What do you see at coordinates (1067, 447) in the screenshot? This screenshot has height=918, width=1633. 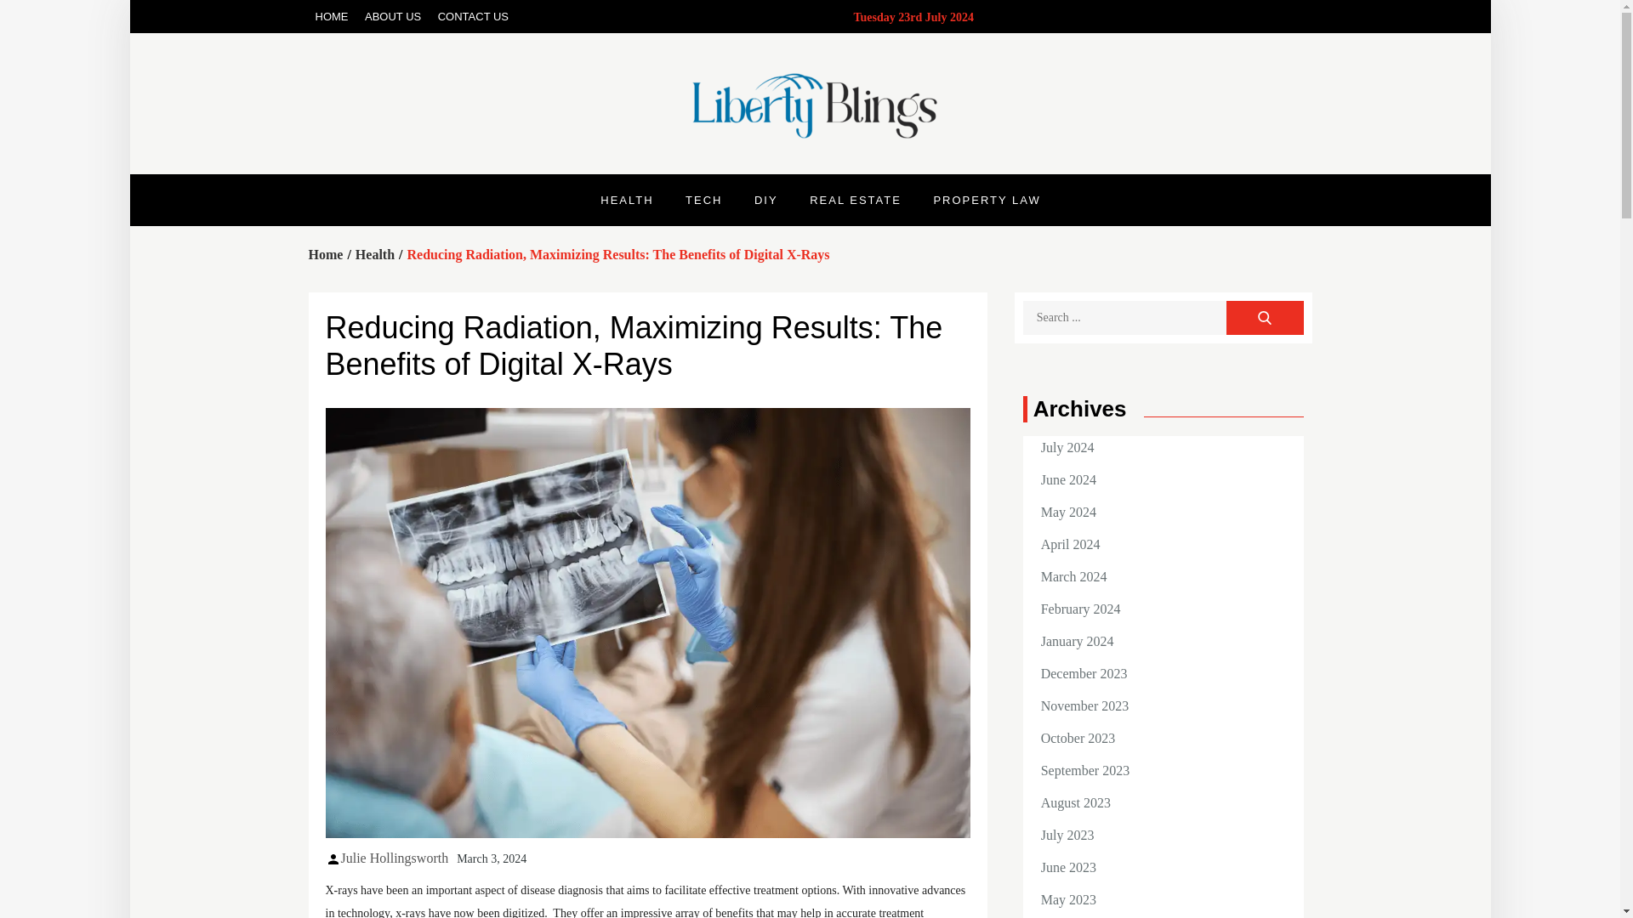 I see `July 2024` at bounding box center [1067, 447].